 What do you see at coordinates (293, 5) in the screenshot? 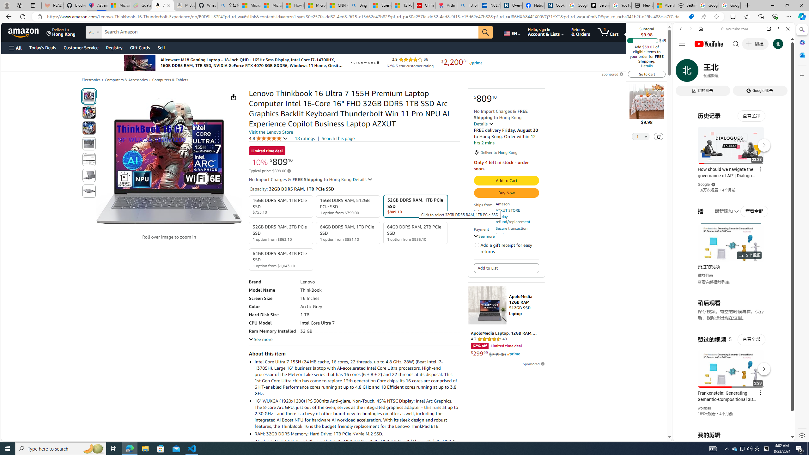
I see `How I Got Rid of Microsoft Edge's Unnecessary Features` at bounding box center [293, 5].